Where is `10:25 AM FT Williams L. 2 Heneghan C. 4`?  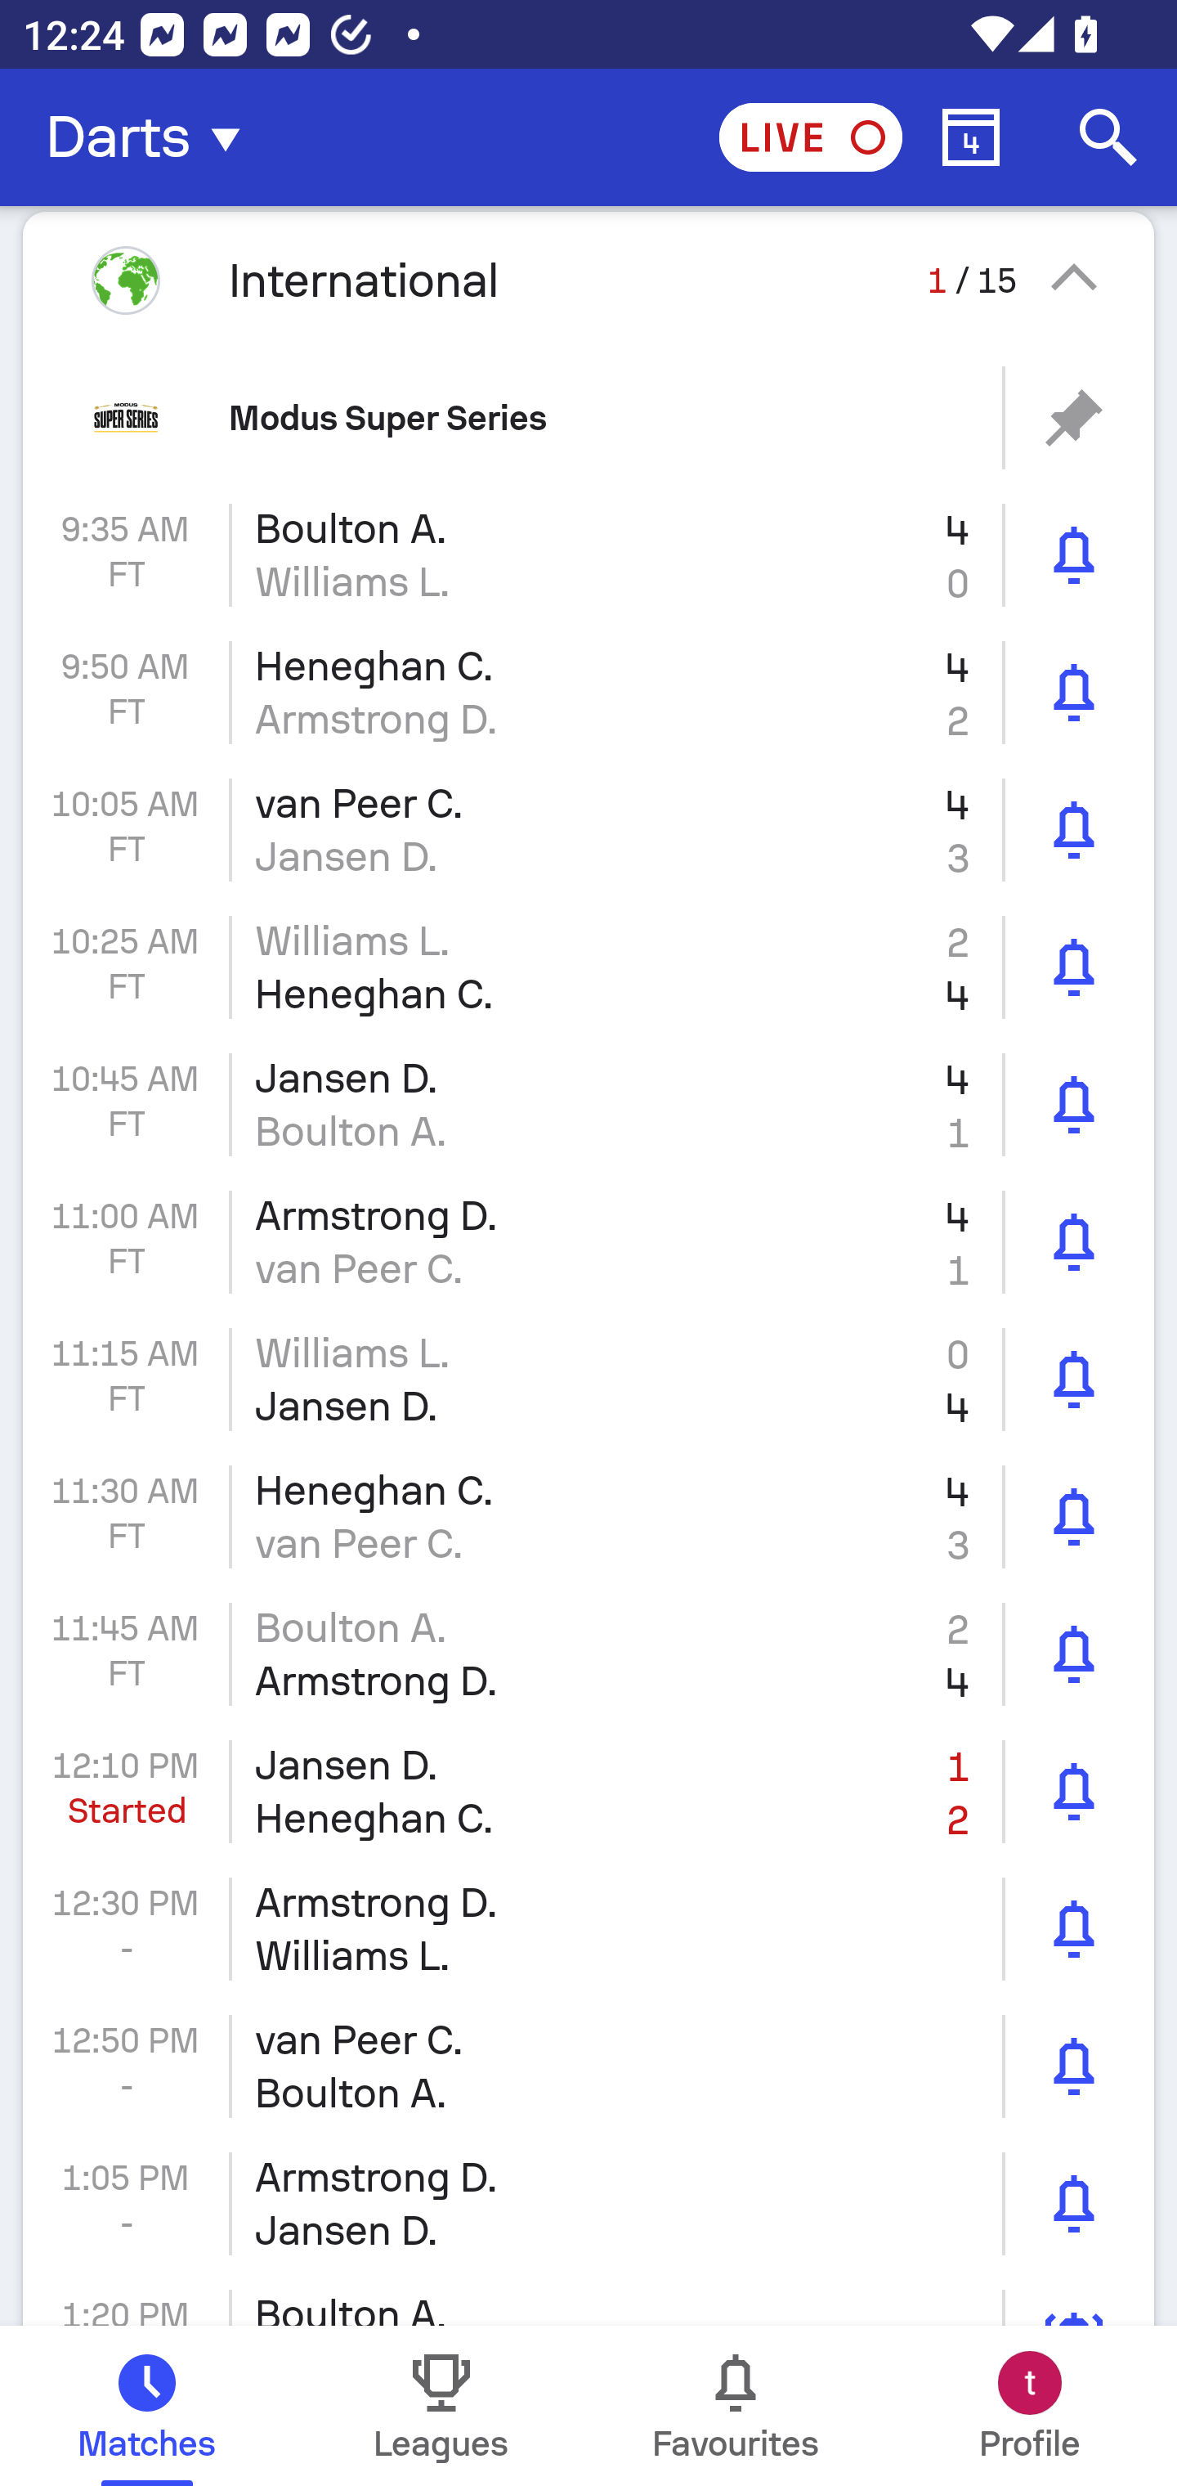
10:25 AM FT Williams L. 2 Heneghan C. 4 is located at coordinates (588, 968).